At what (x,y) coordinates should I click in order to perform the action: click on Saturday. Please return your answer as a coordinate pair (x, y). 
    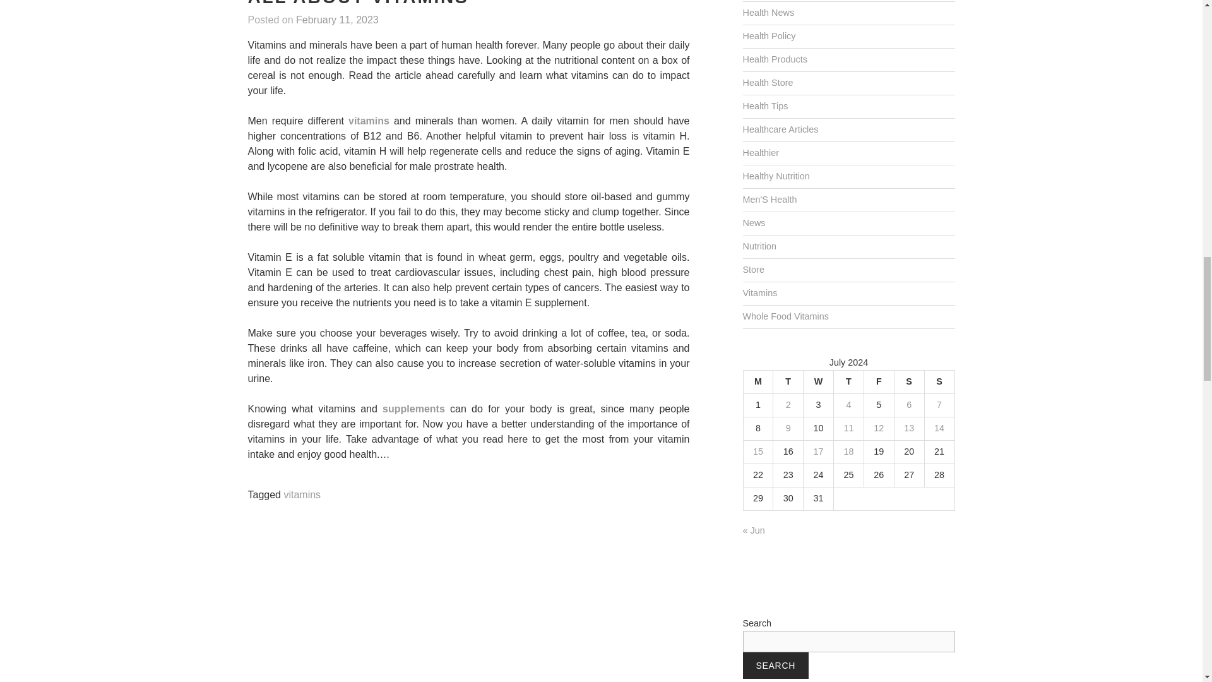
    Looking at the image, I should click on (909, 381).